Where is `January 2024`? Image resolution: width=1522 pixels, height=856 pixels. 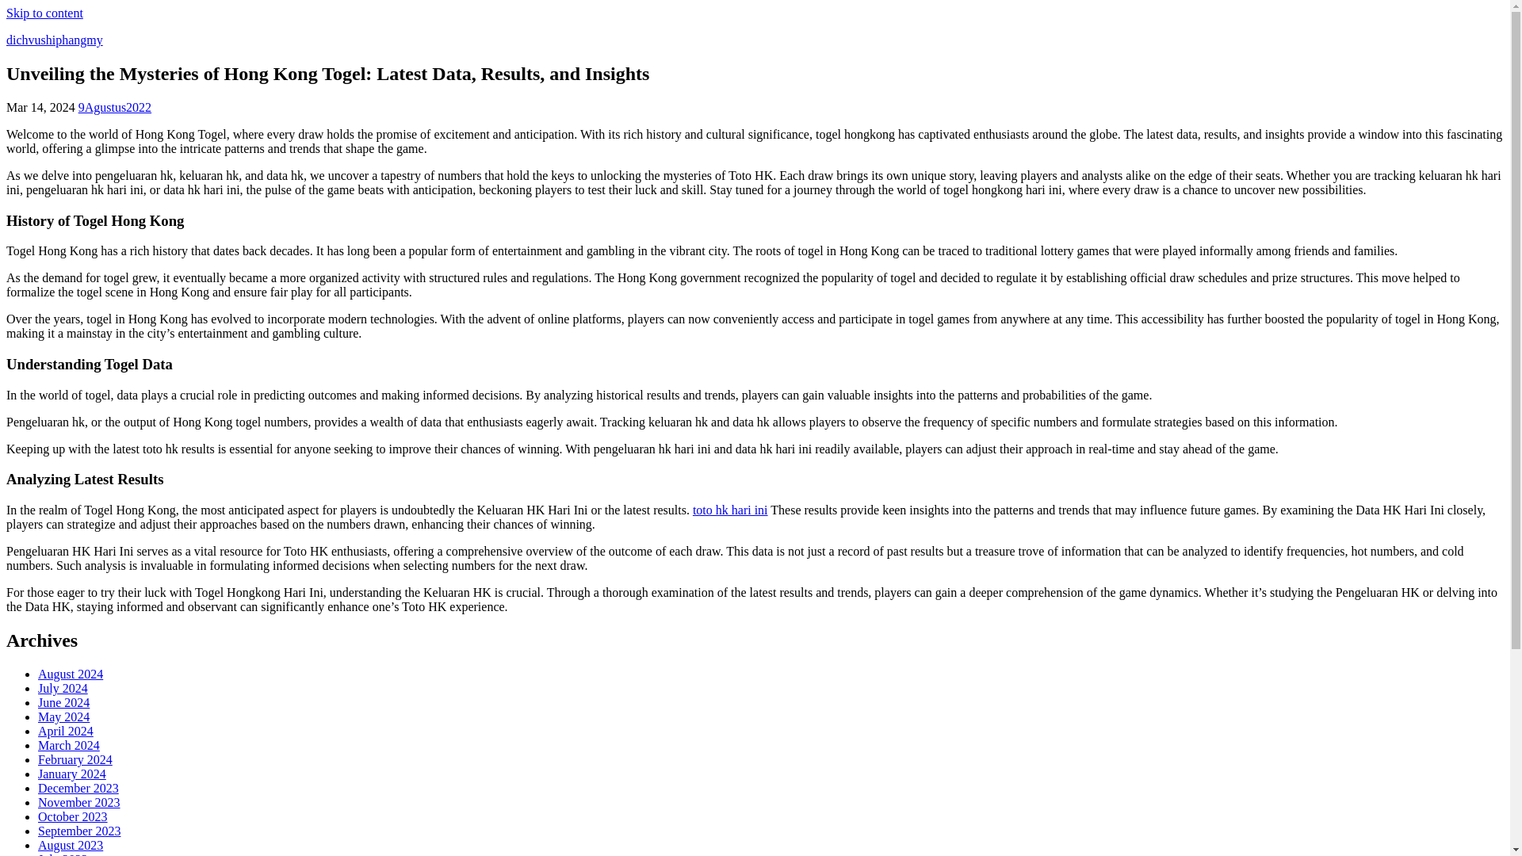
January 2024 is located at coordinates (72, 774).